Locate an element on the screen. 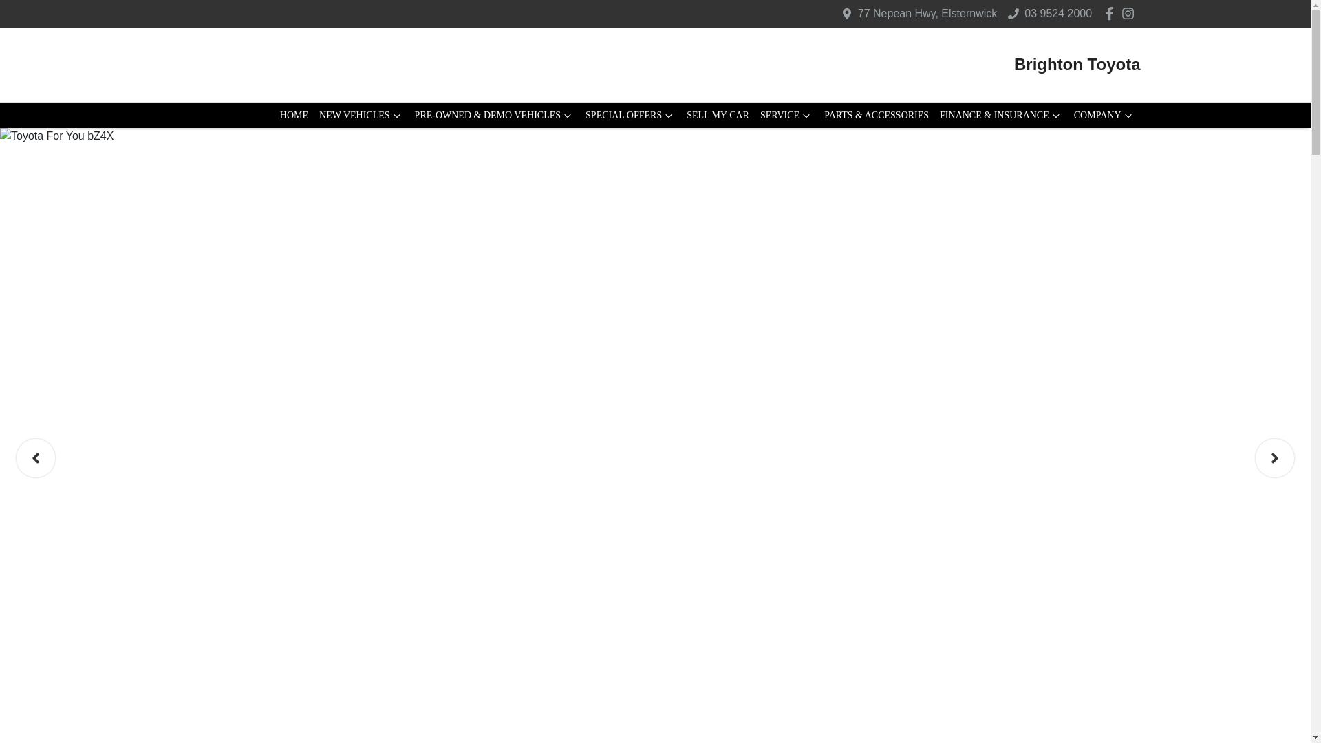 The height and width of the screenshot is (743, 1321). NEW VEHICLES is located at coordinates (362, 115).